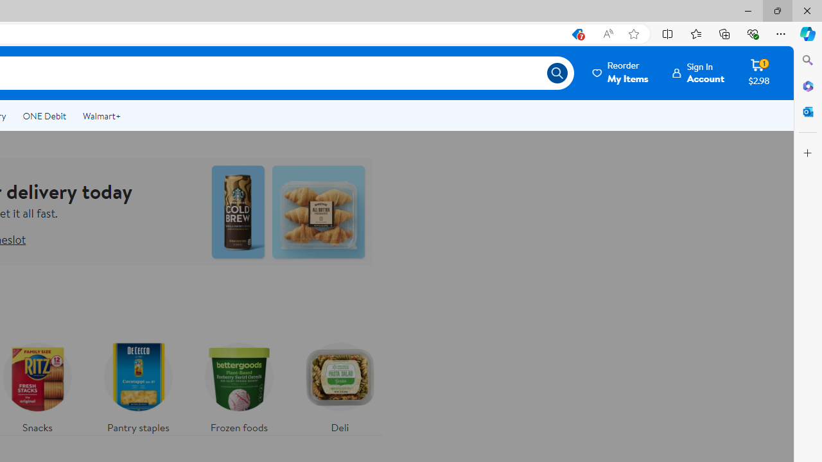 The width and height of the screenshot is (822, 462). Describe the element at coordinates (340, 385) in the screenshot. I see `Deli` at that location.